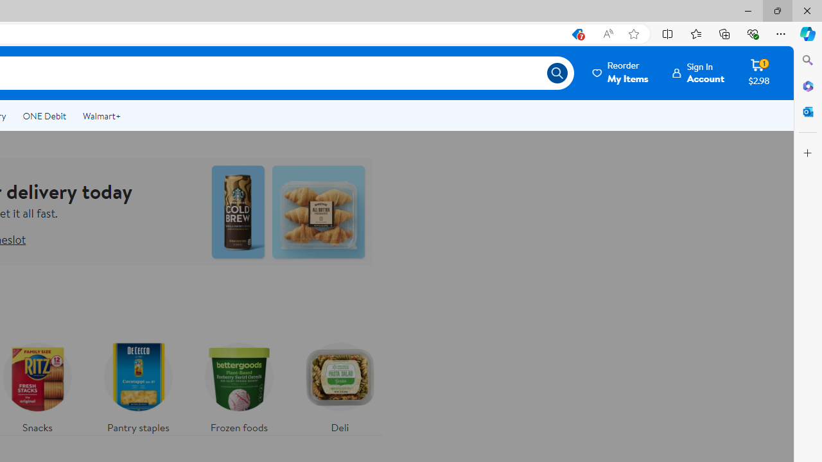 The width and height of the screenshot is (822, 462). Describe the element at coordinates (340, 385) in the screenshot. I see `Deli` at that location.